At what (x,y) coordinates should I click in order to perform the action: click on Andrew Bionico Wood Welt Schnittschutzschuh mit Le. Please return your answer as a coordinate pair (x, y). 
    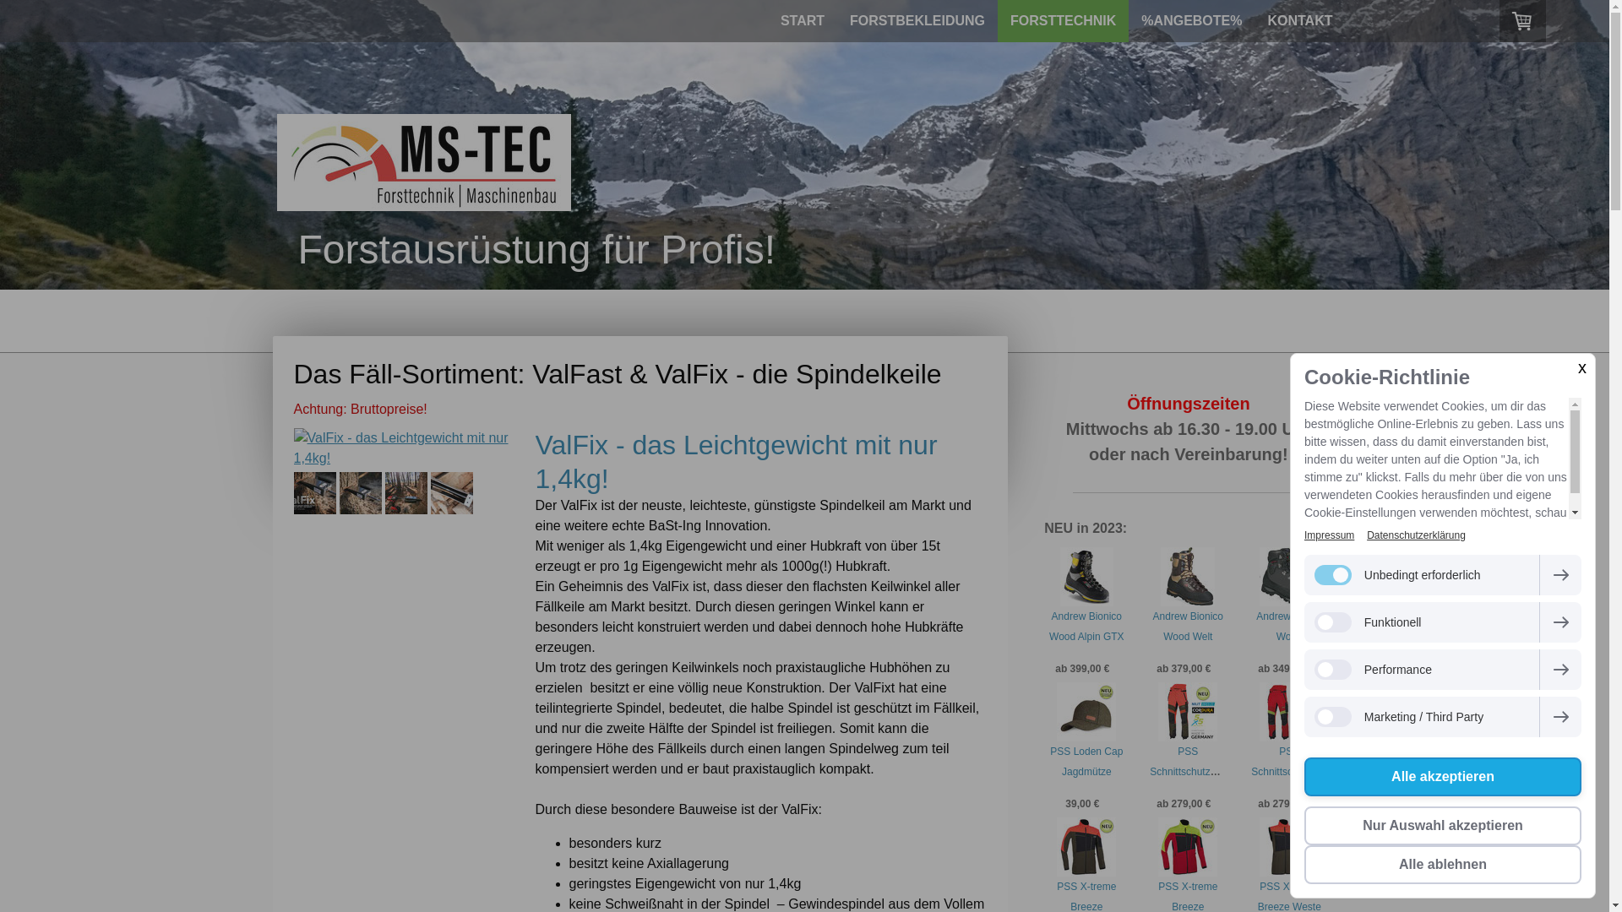
    Looking at the image, I should click on (1193, 647).